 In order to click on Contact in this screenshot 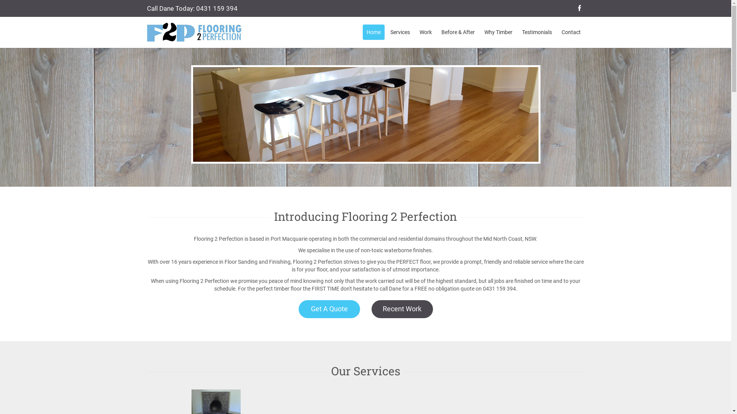, I will do `click(571, 32)`.